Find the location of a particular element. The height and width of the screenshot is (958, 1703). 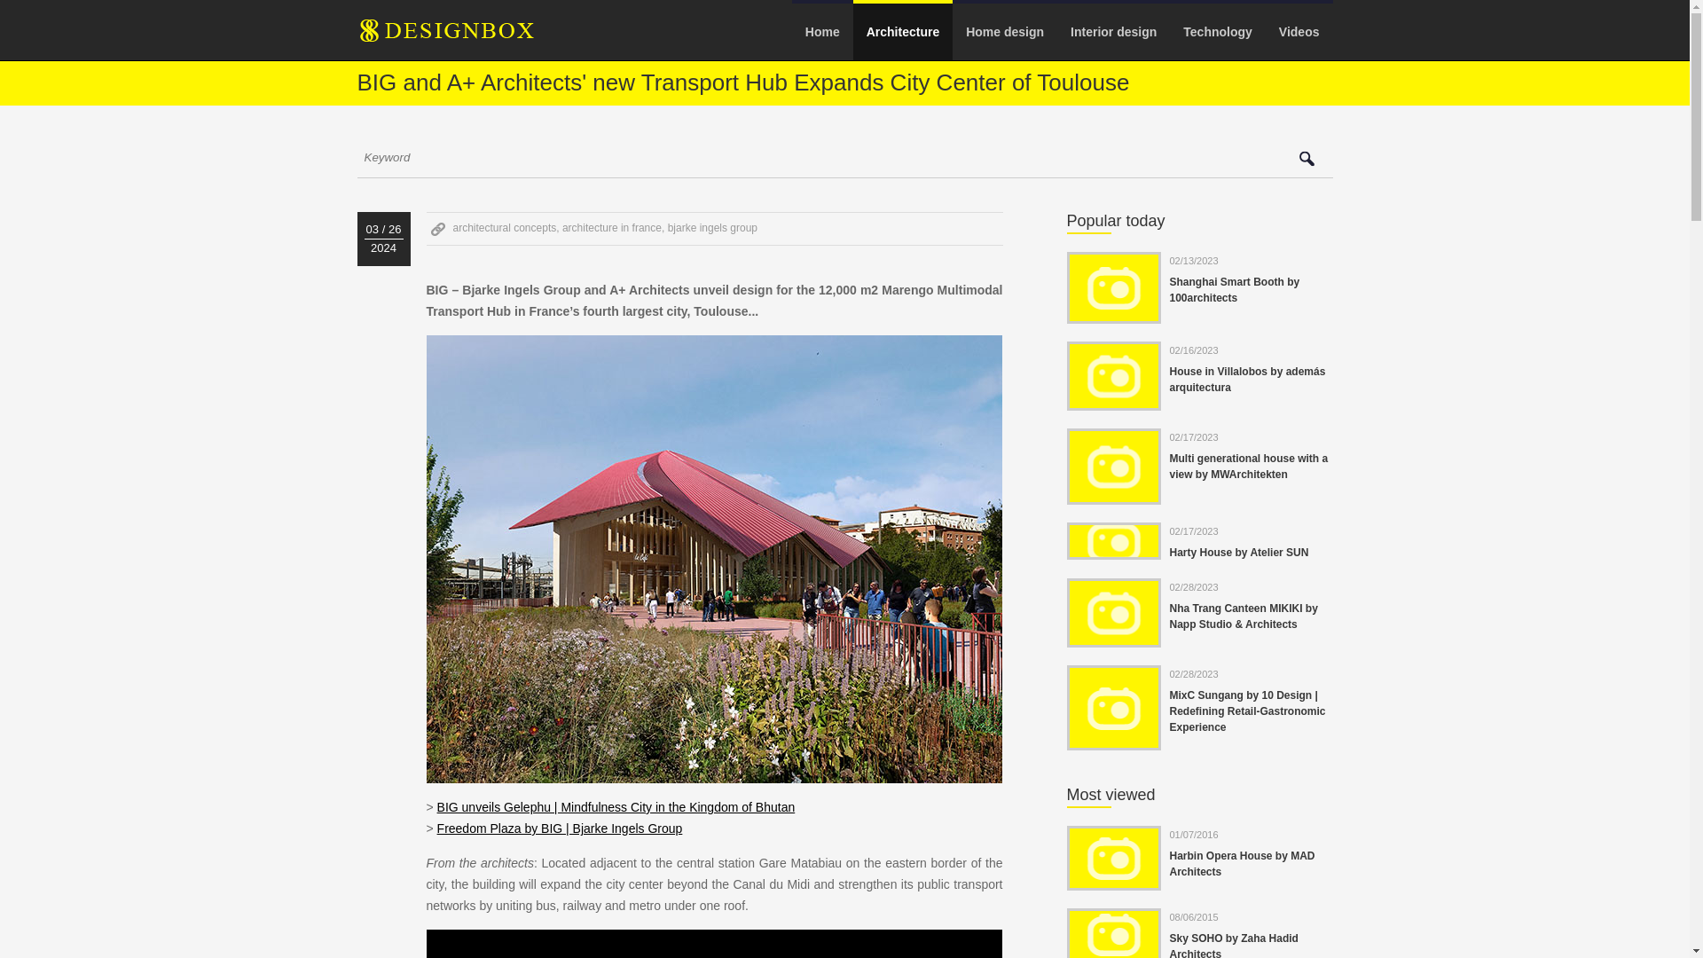

88DesignBox is located at coordinates (461, 36).